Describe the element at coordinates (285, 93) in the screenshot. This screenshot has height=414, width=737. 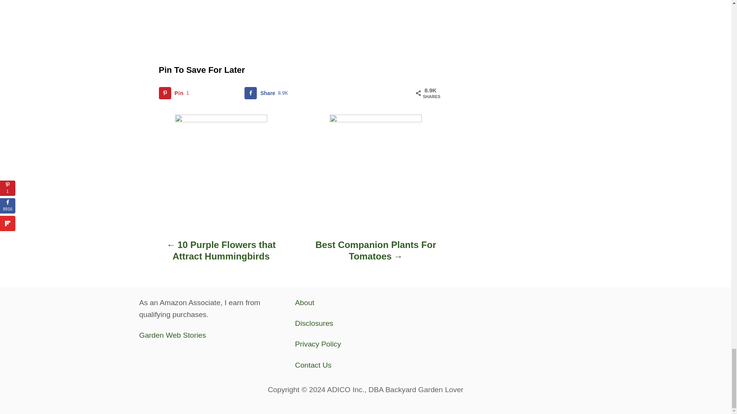
I see `Best Companion Plants For Tomatoes` at that location.